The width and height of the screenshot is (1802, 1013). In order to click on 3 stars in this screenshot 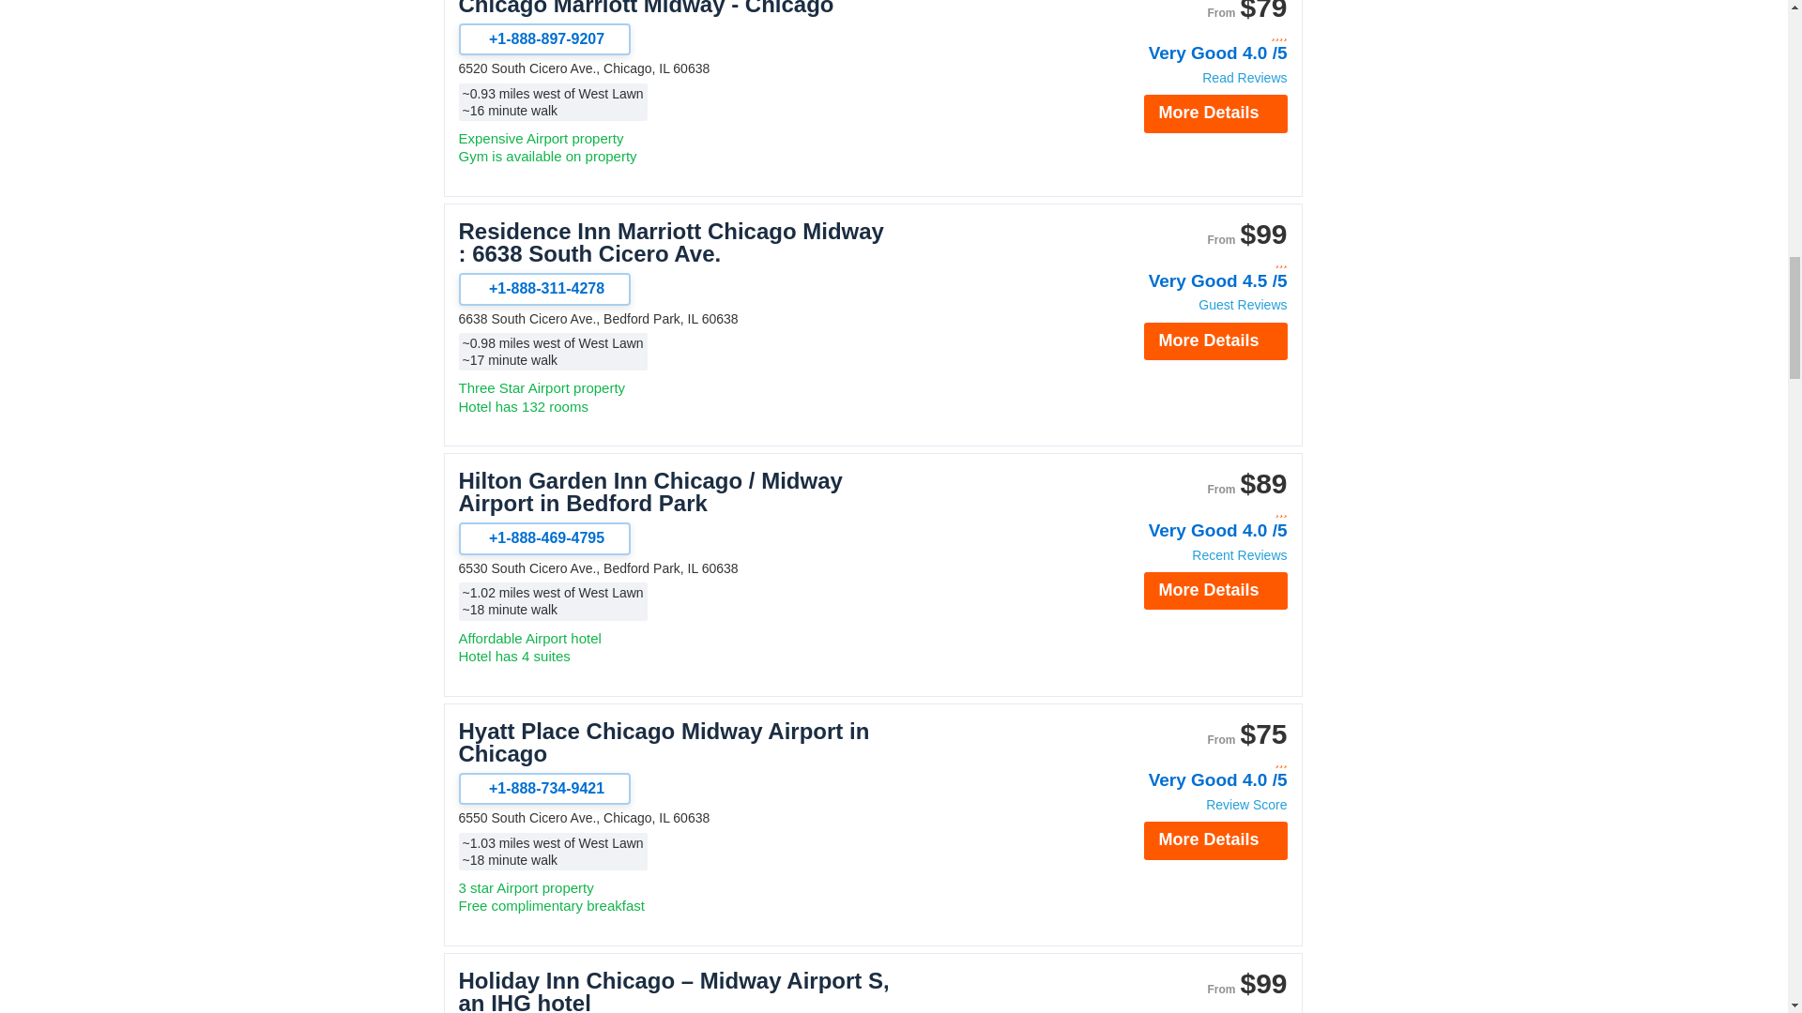, I will do `click(1186, 263)`.